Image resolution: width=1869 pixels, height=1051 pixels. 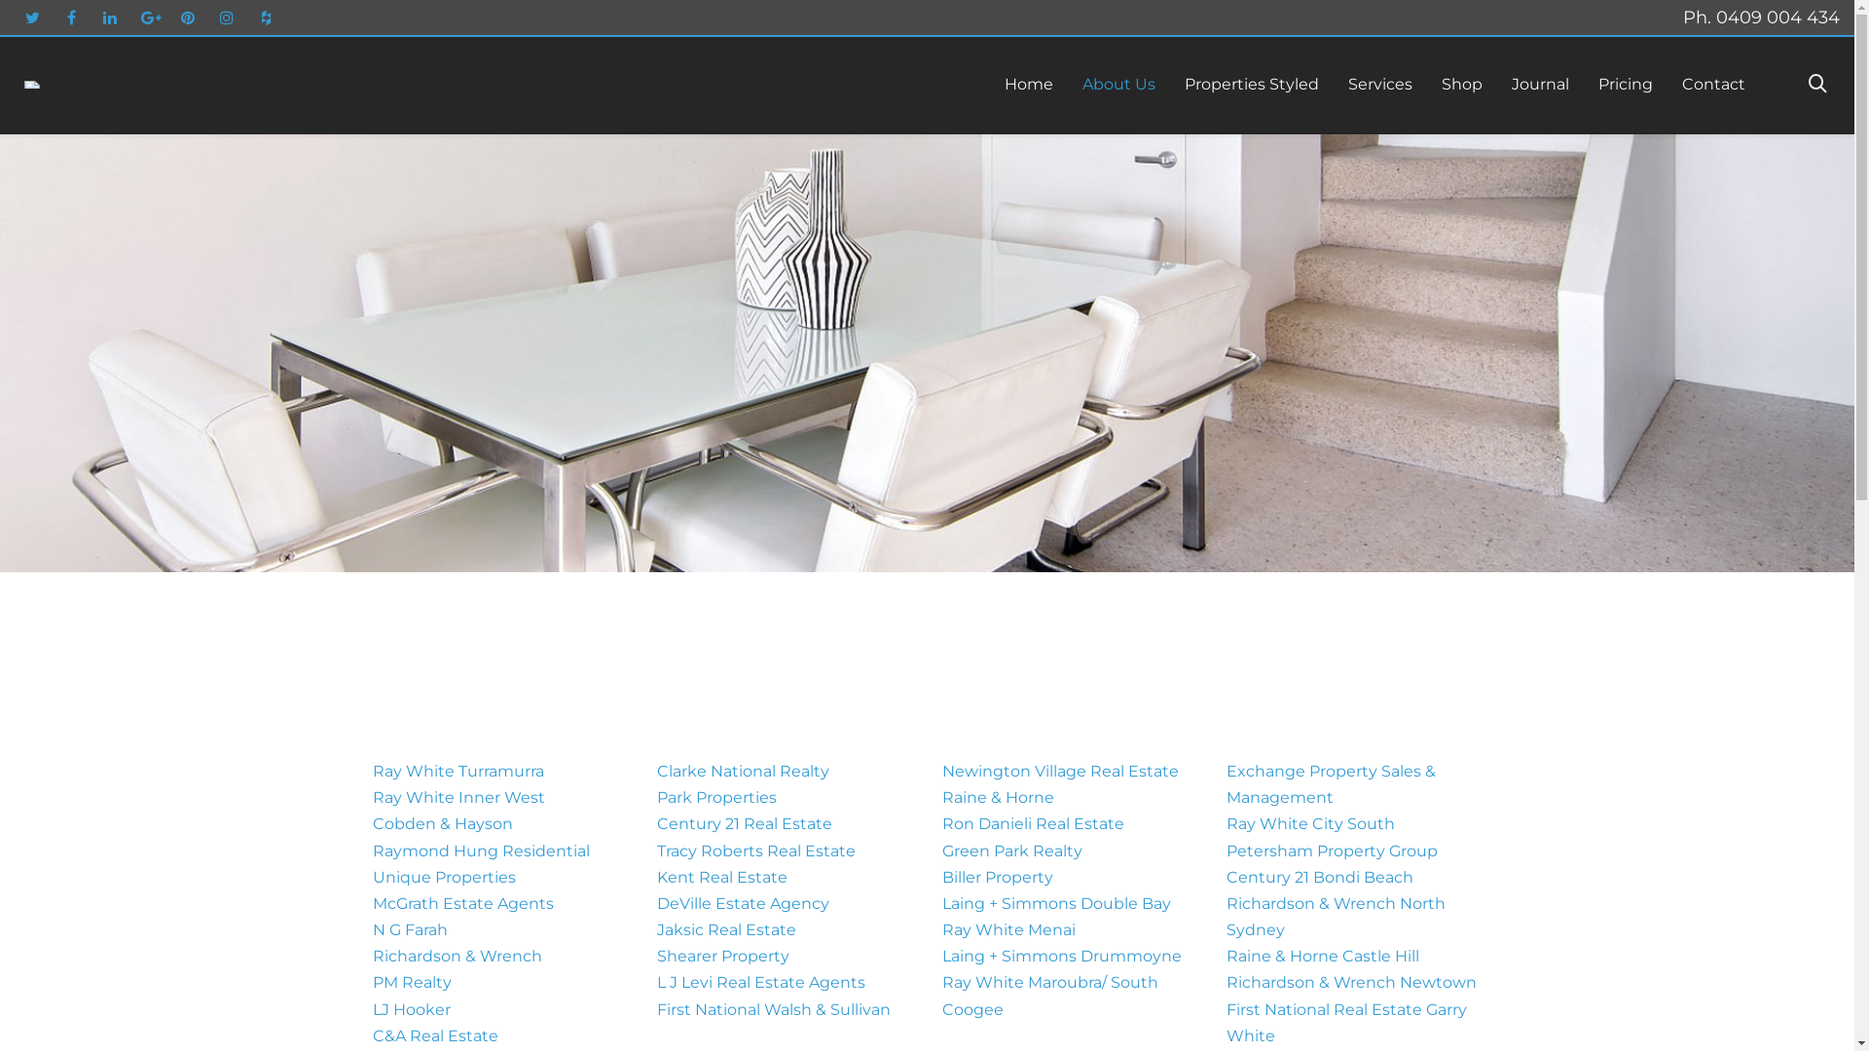 What do you see at coordinates (716, 798) in the screenshot?
I see `Park Properties` at bounding box center [716, 798].